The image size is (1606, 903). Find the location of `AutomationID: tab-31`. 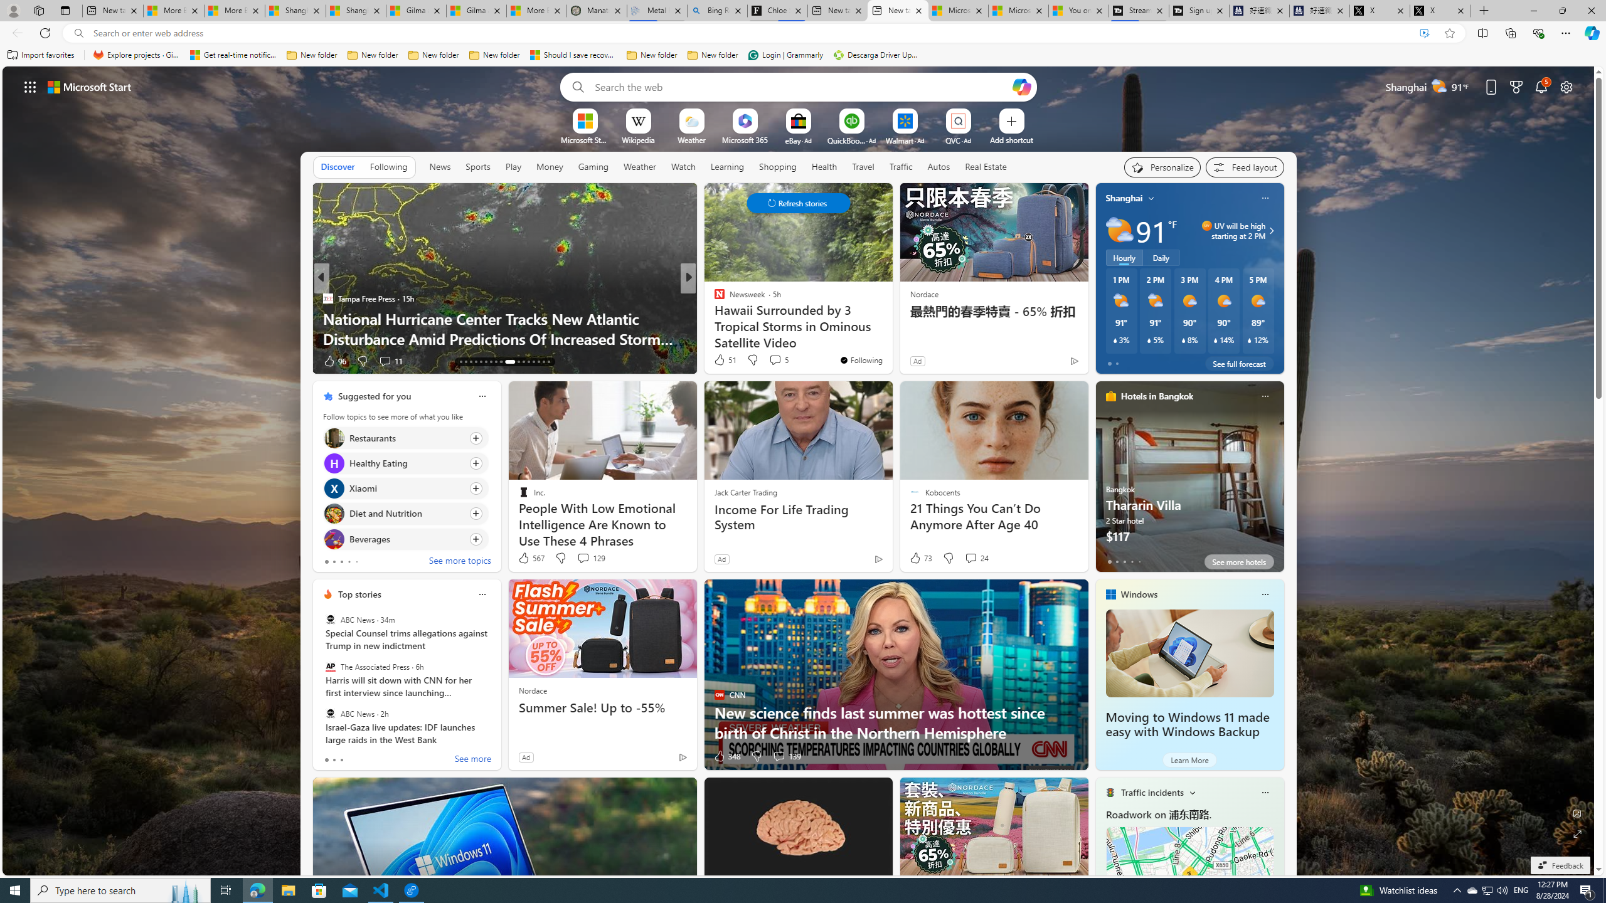

AutomationID: tab-31 is located at coordinates (538, 362).